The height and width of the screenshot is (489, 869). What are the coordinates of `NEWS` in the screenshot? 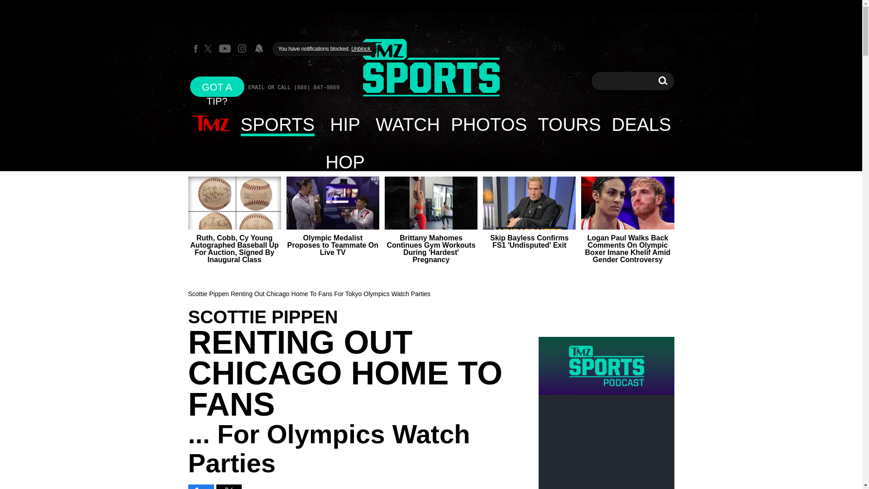 It's located at (407, 124).